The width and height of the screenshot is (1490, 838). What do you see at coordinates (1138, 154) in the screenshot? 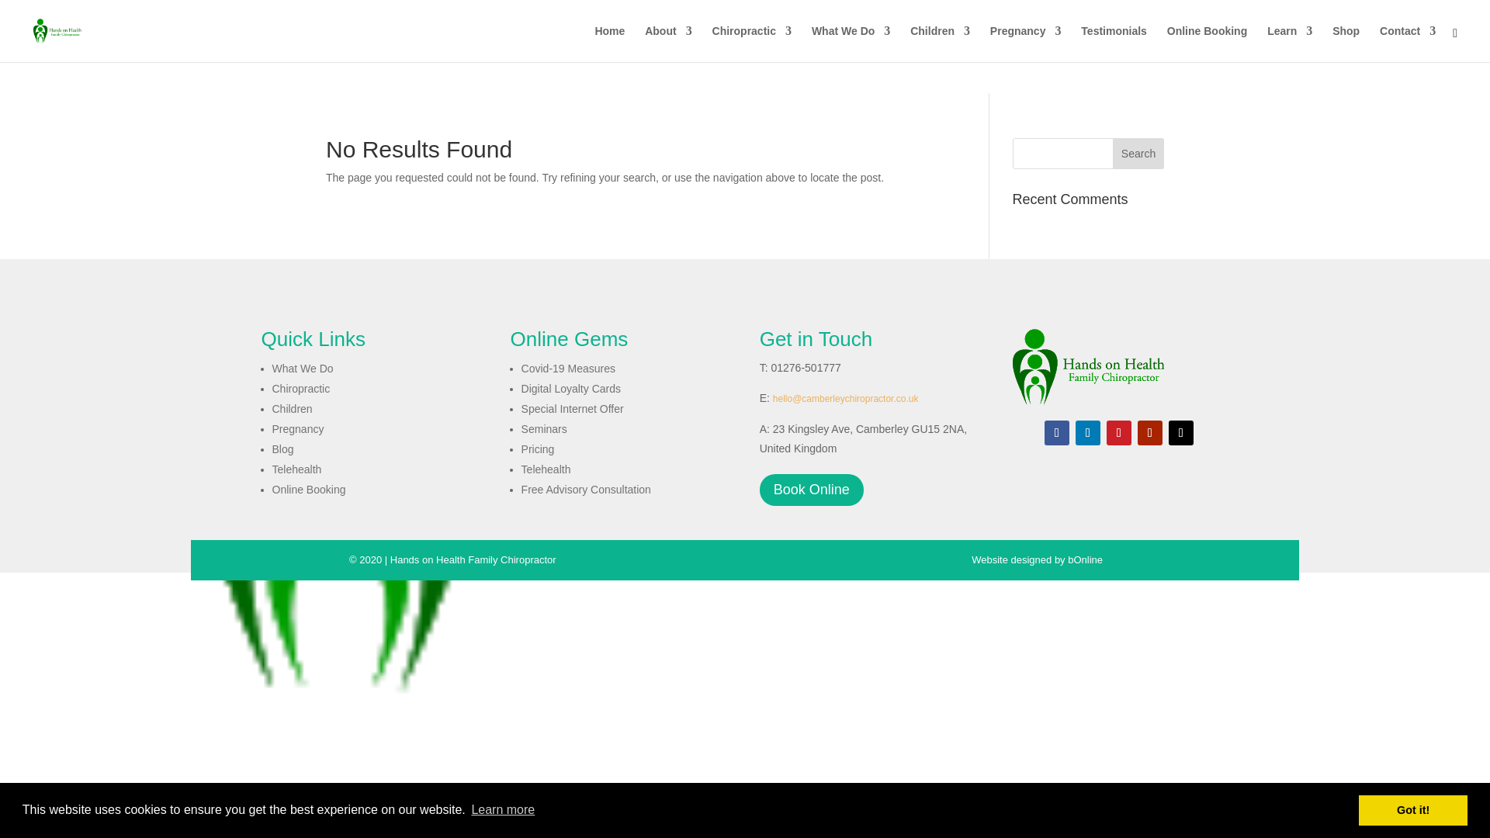
I see `Search` at bounding box center [1138, 154].